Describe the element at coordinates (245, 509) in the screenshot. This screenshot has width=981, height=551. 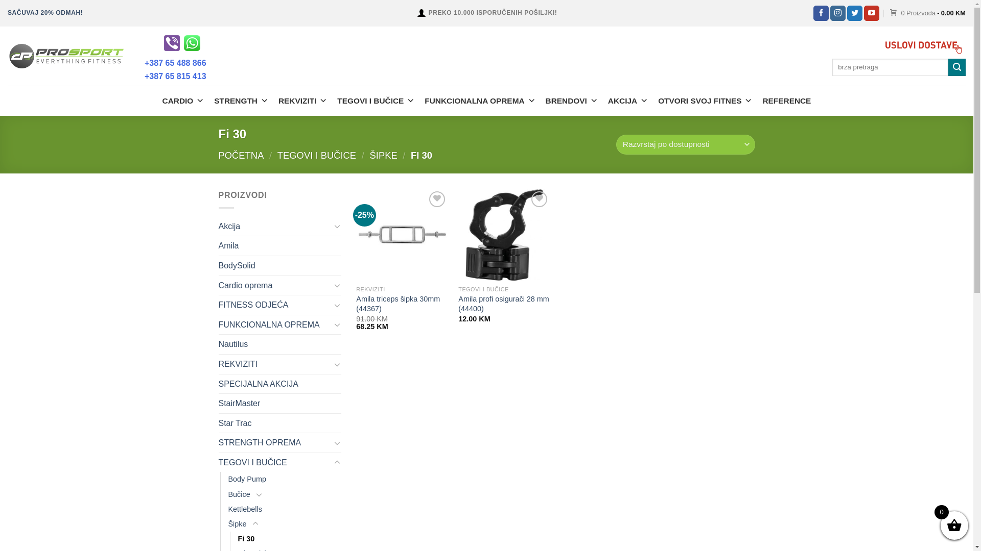
I see `Kettlebells` at that location.